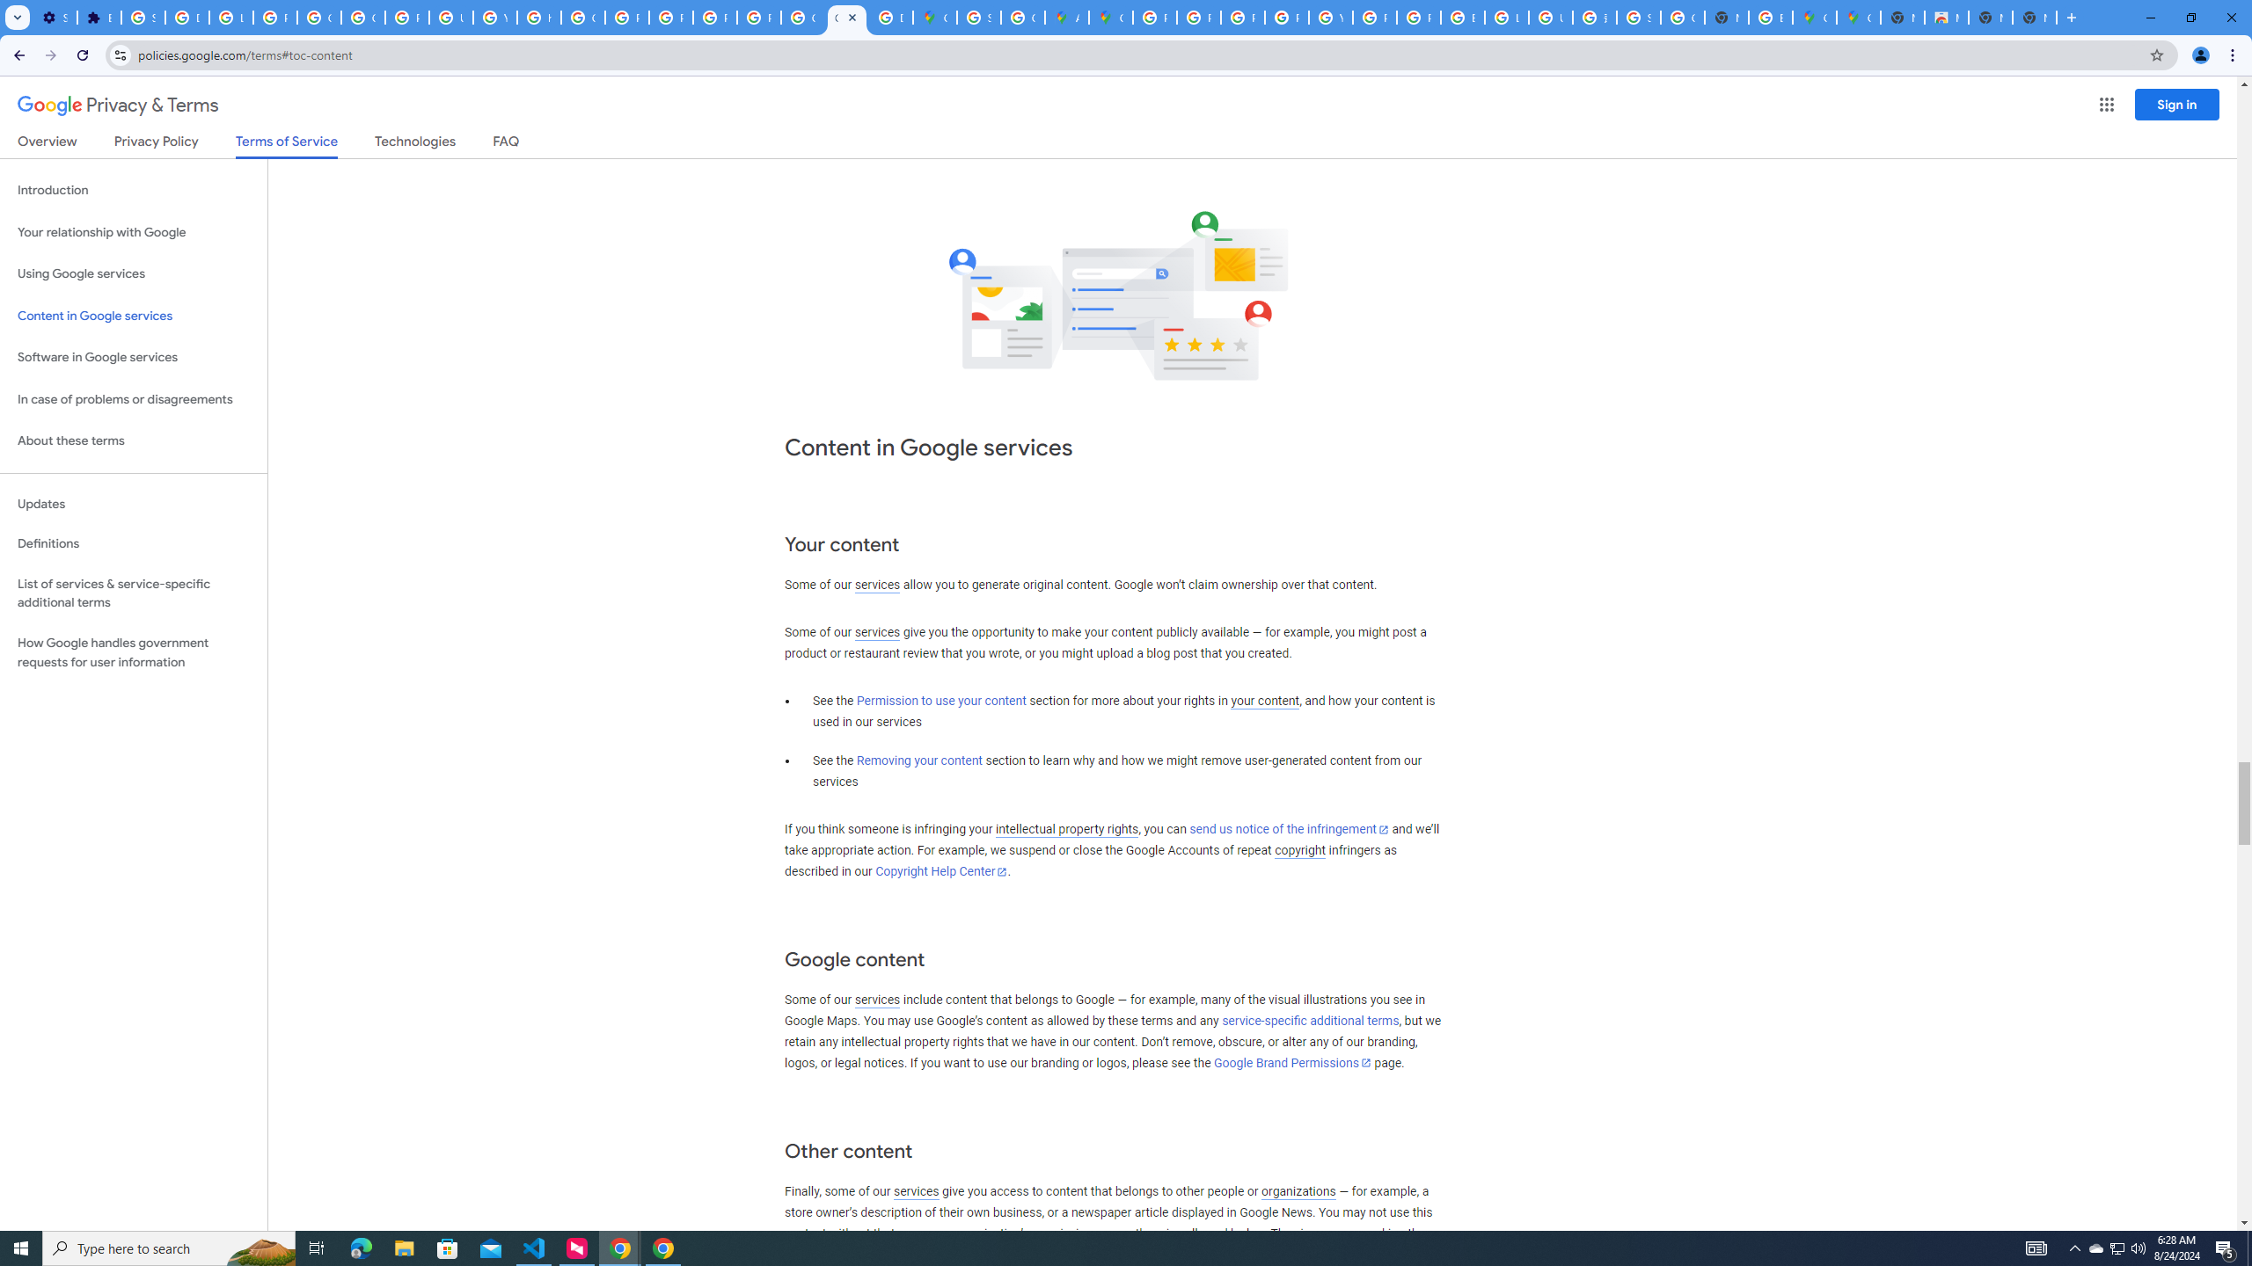 This screenshot has height=1266, width=2252. I want to click on Definitions, so click(134, 544).